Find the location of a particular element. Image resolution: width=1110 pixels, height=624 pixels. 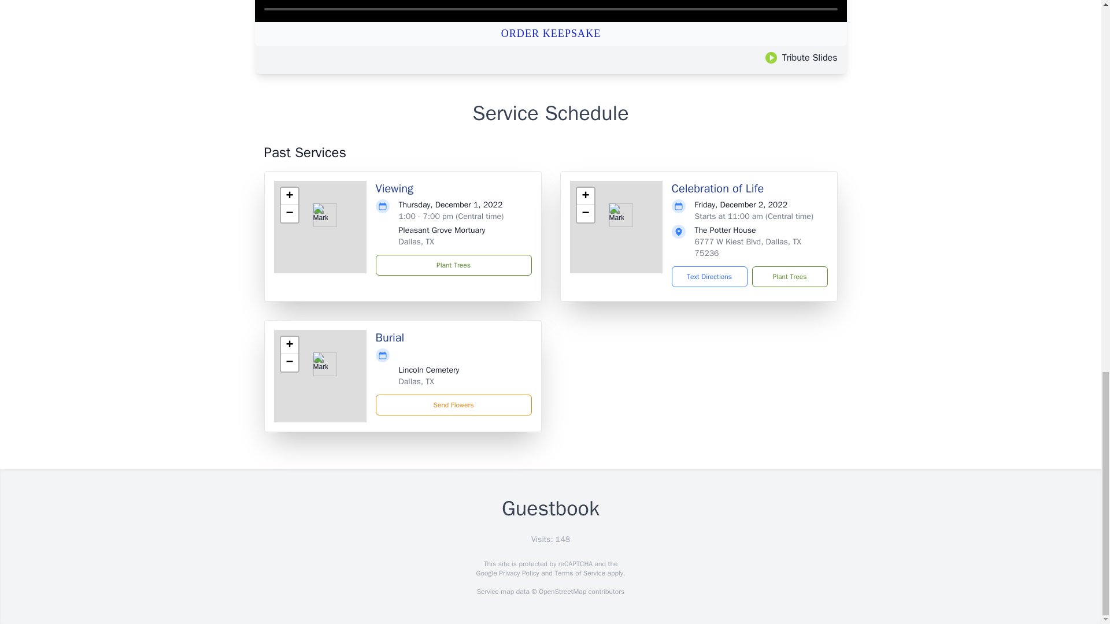

Zoom out is located at coordinates (585, 214).